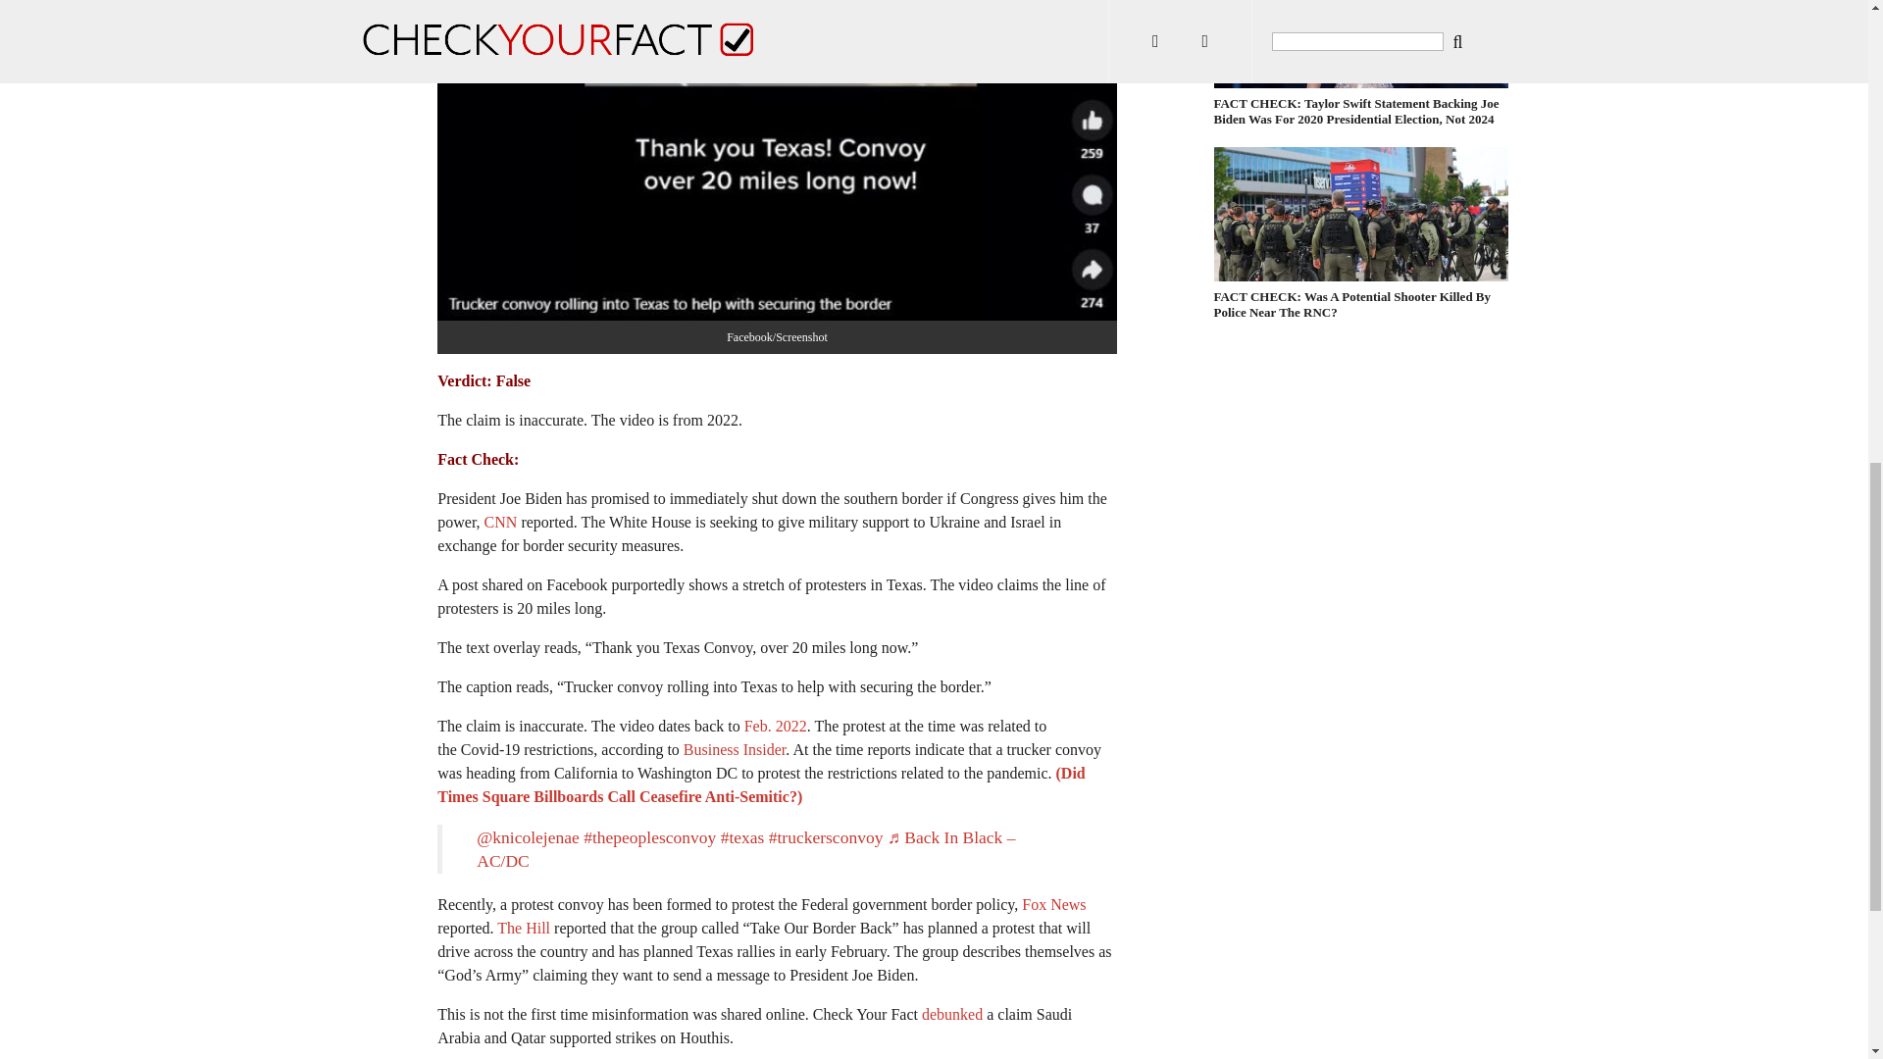 This screenshot has width=1883, height=1059. Describe the element at coordinates (742, 837) in the screenshot. I see `texas` at that location.